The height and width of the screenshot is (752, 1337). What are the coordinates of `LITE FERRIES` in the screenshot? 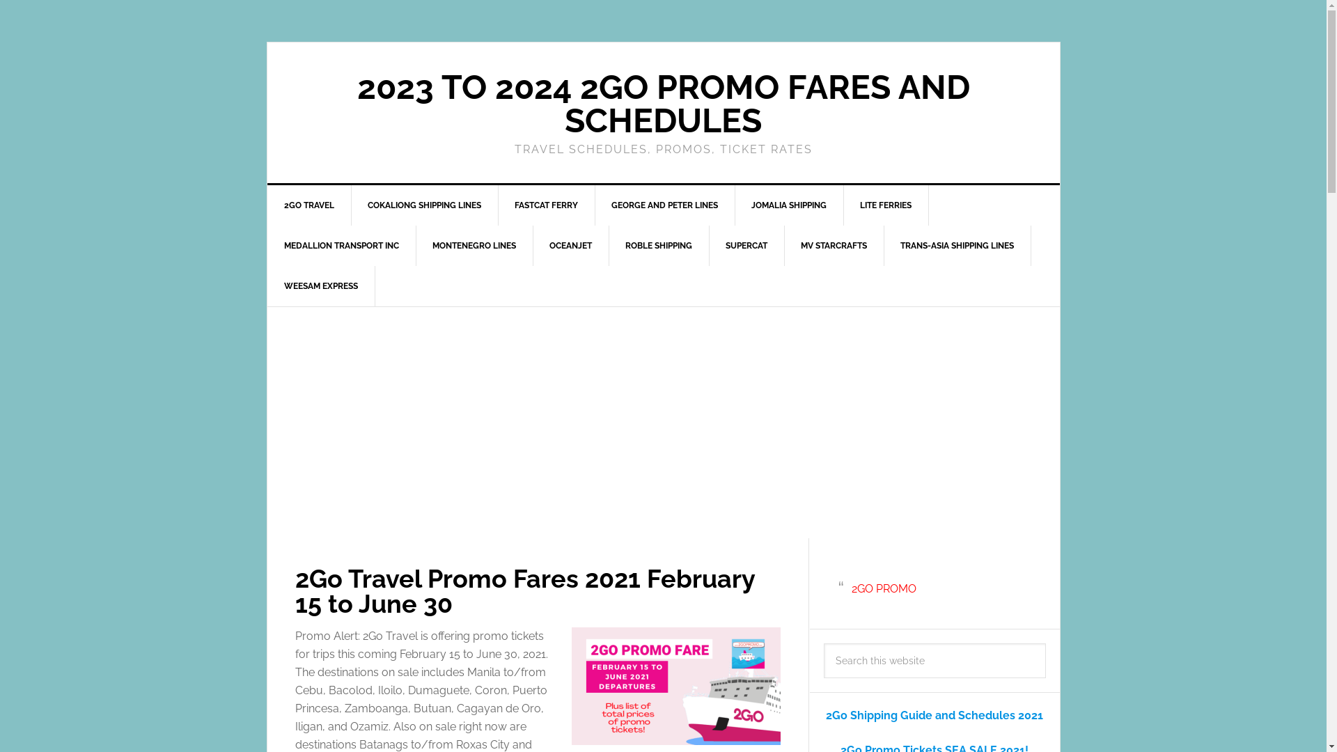 It's located at (886, 205).